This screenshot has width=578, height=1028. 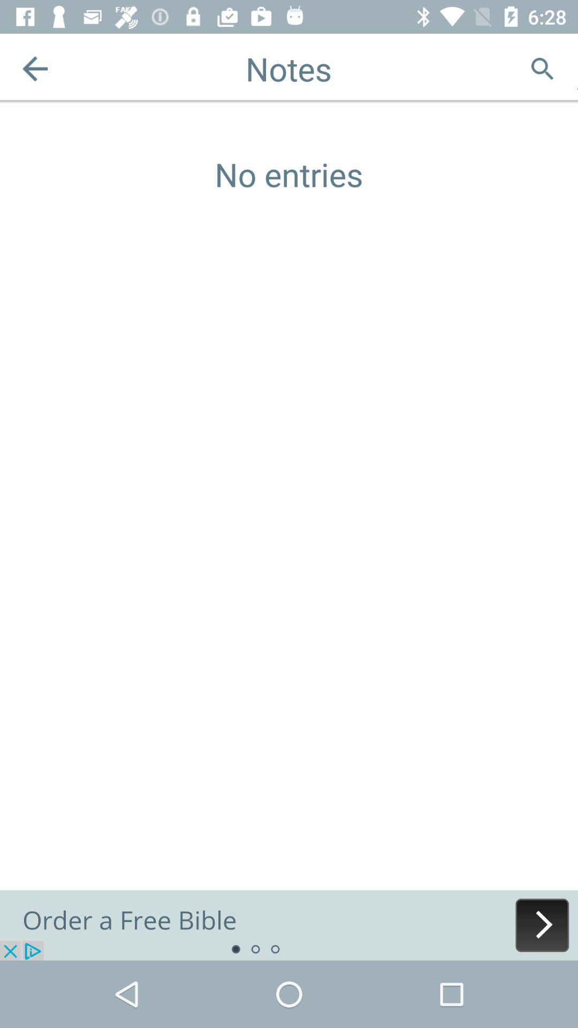 What do you see at coordinates (289, 925) in the screenshot?
I see `go to advertisement` at bounding box center [289, 925].